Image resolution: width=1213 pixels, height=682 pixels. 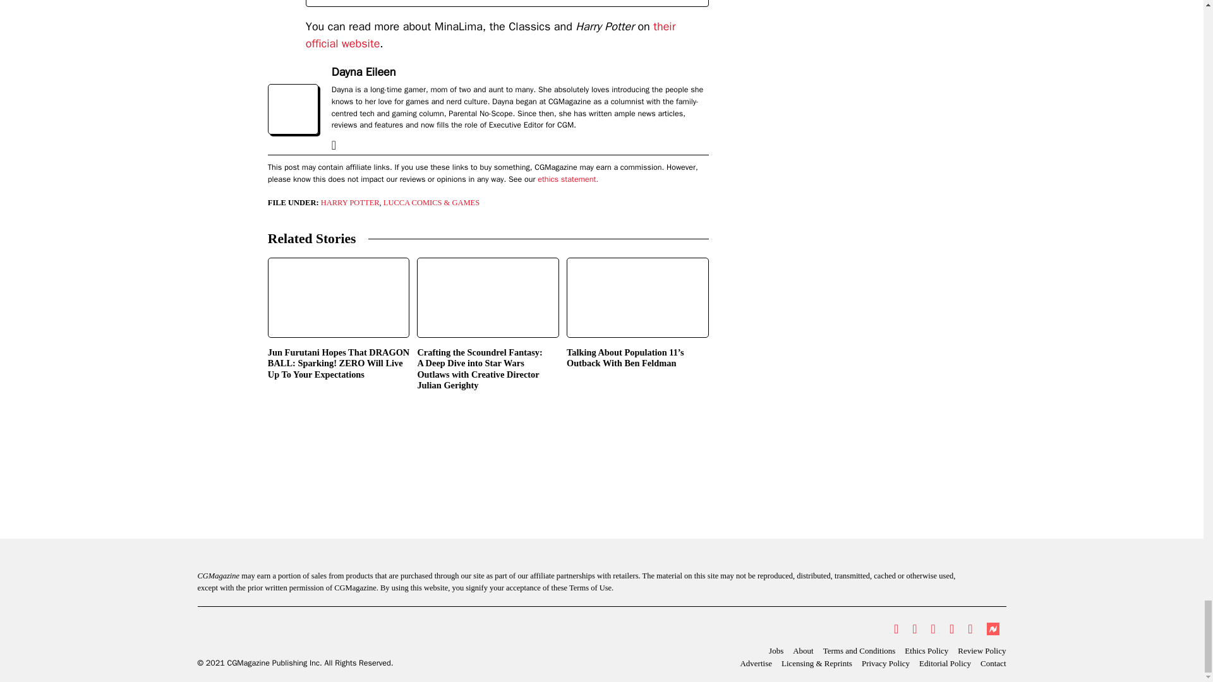 I want to click on CGMagazine, so click(x=294, y=635).